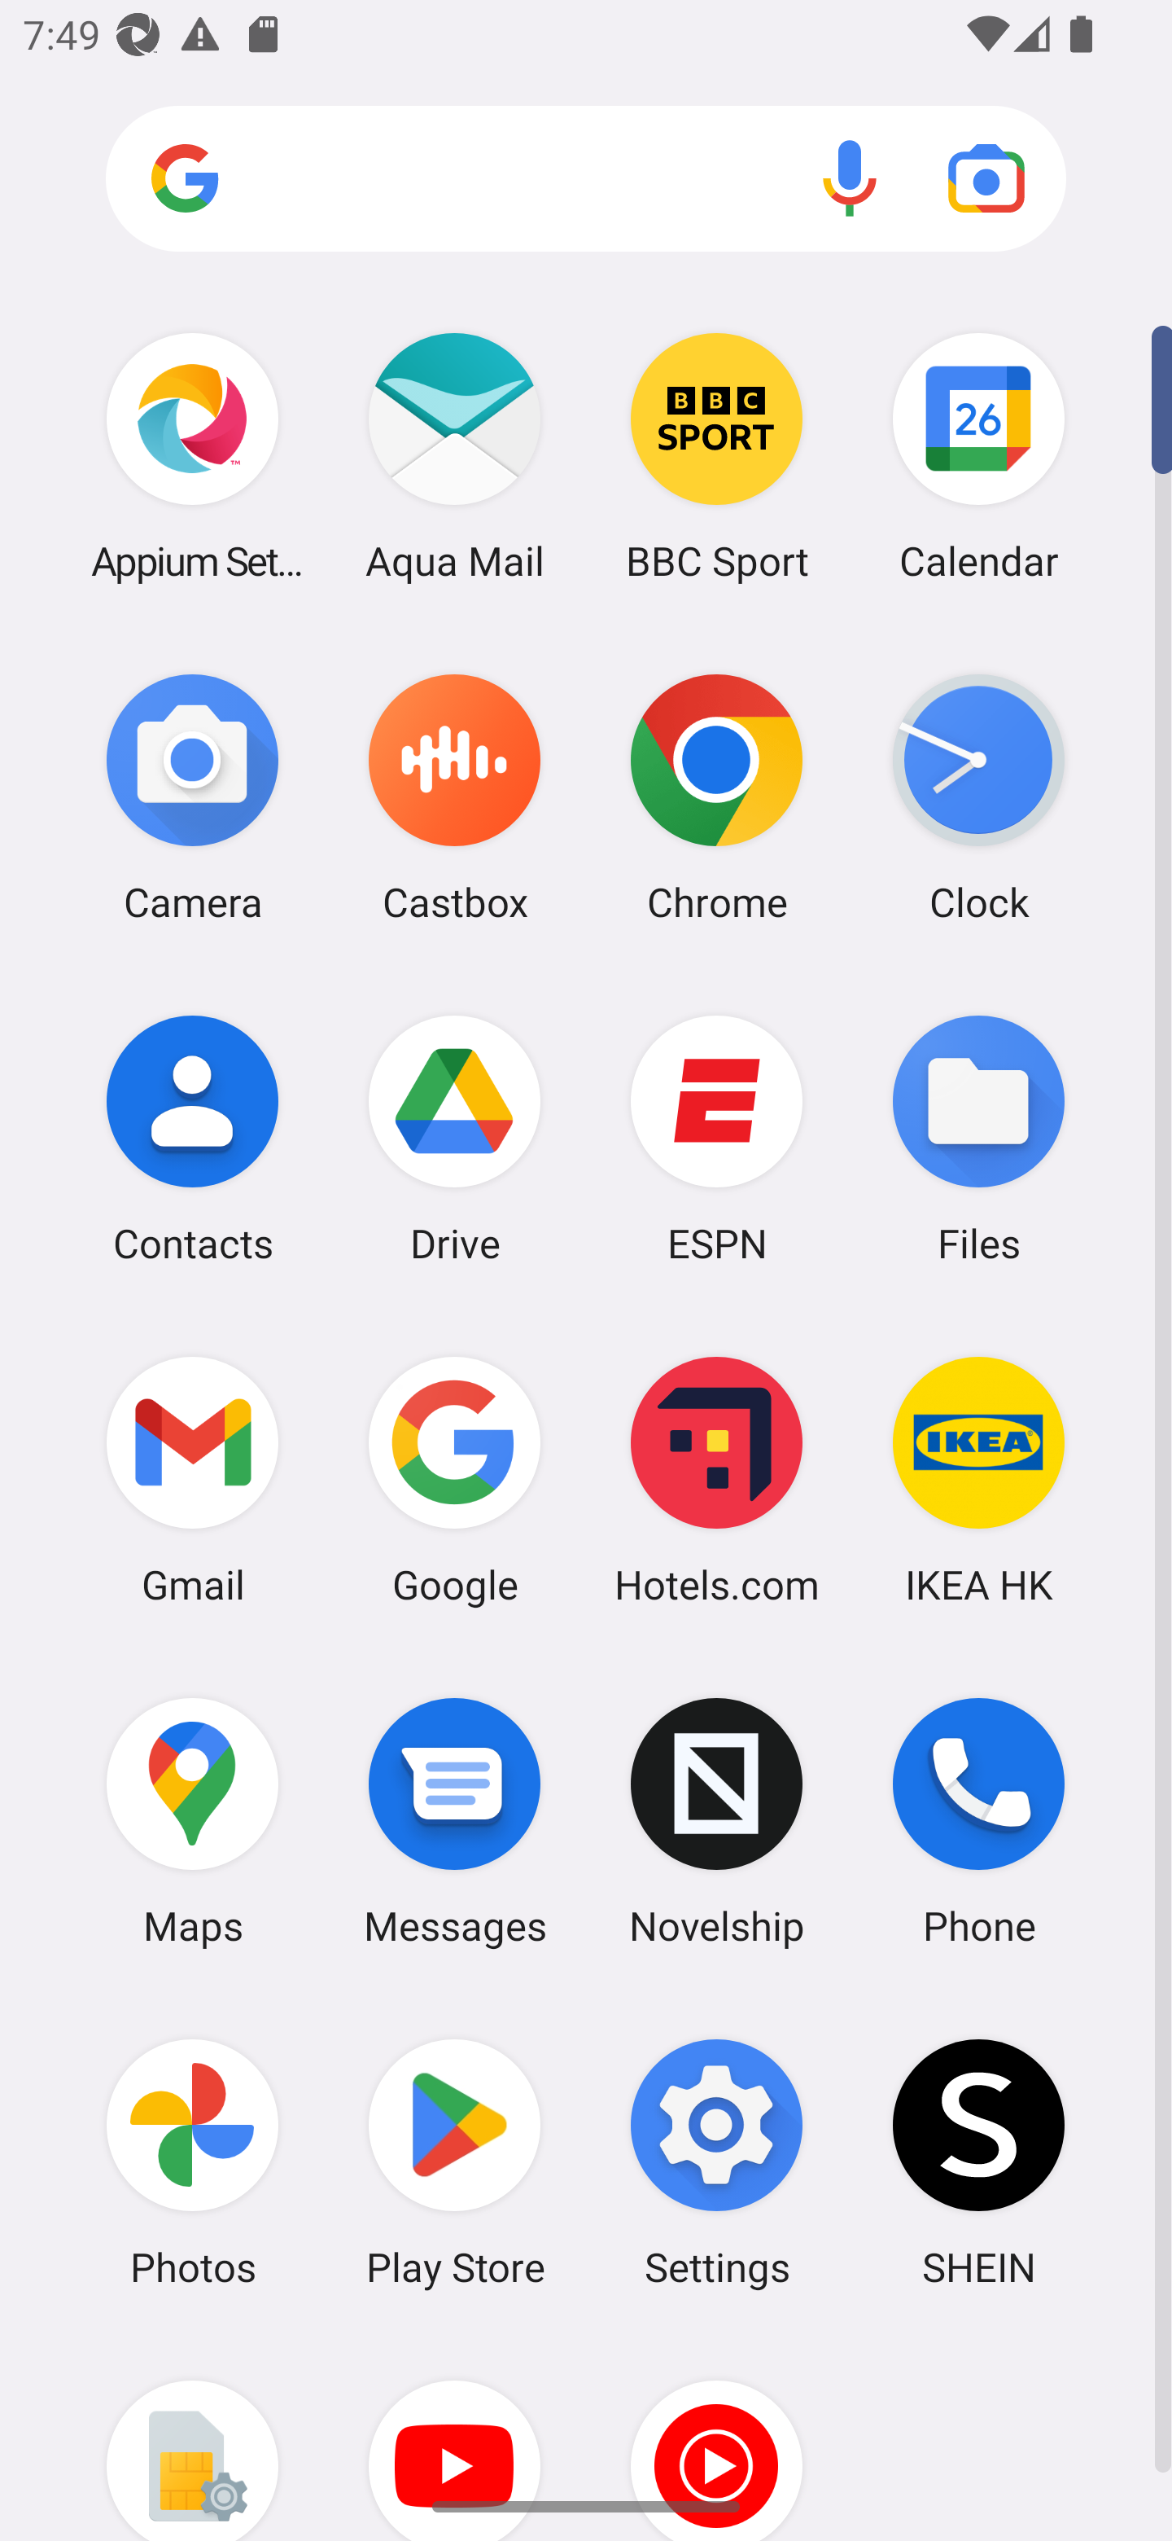 The image size is (1172, 2541). Describe the element at coordinates (717, 1138) in the screenshot. I see `ESPN` at that location.